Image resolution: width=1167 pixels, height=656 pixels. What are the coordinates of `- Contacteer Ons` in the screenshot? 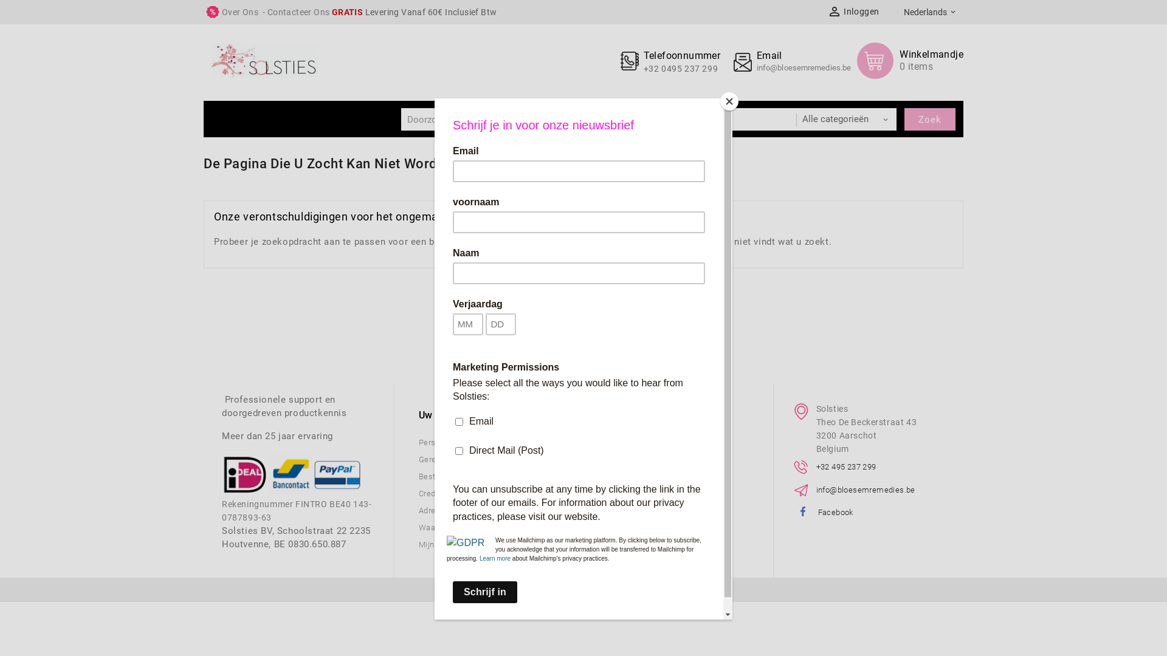 It's located at (295, 12).